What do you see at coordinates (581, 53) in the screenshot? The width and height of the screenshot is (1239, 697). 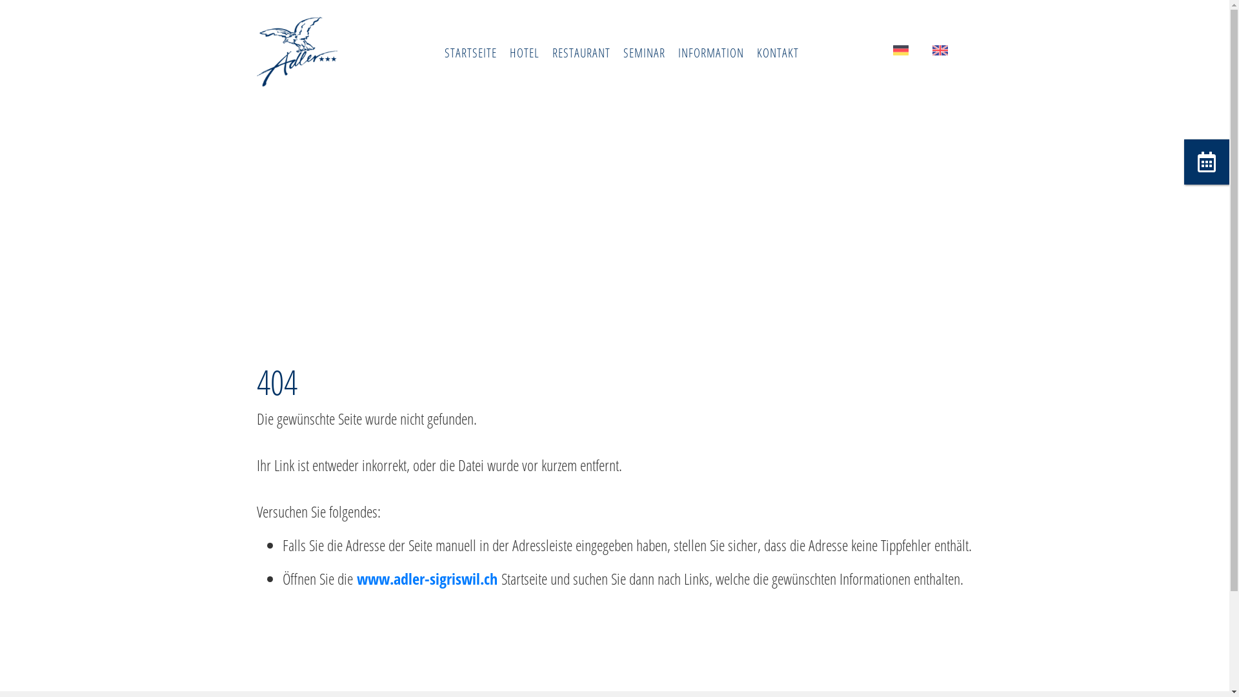 I see `RESTAURANT` at bounding box center [581, 53].